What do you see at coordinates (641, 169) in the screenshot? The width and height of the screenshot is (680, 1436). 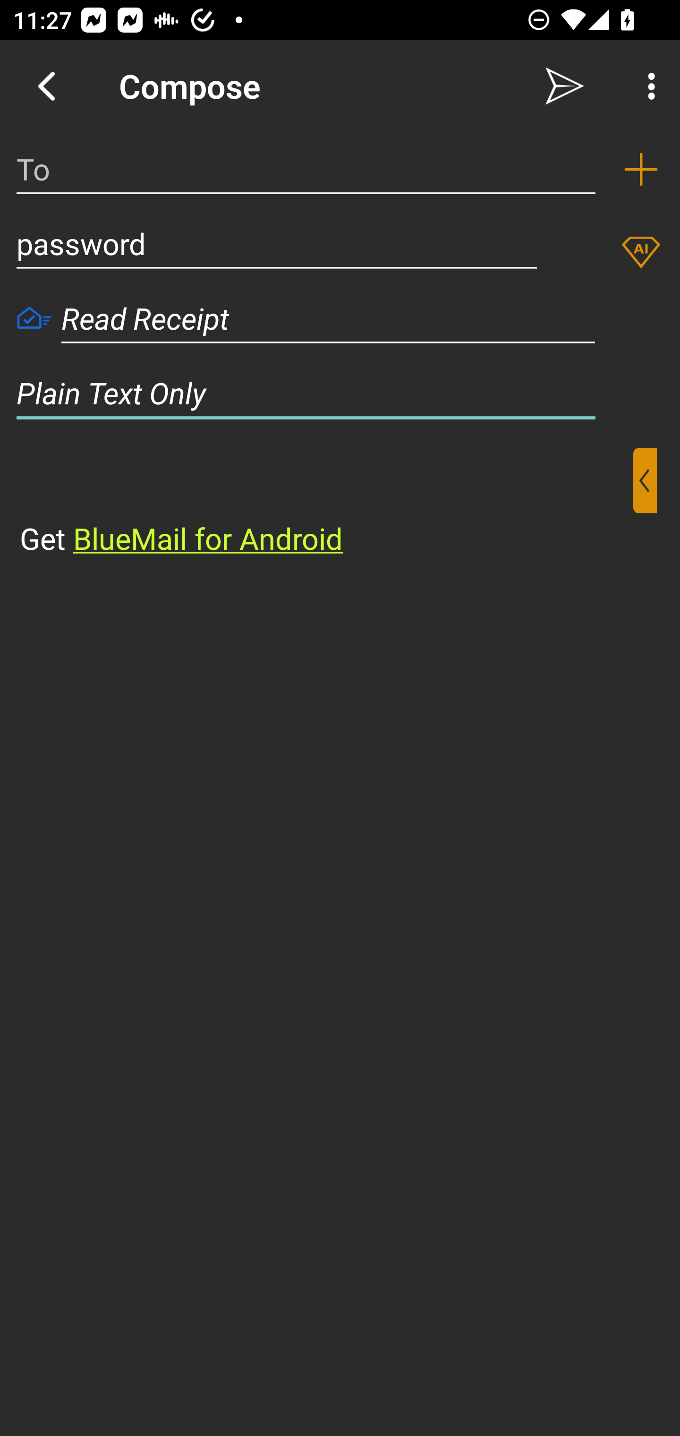 I see `Add recipient (To)` at bounding box center [641, 169].